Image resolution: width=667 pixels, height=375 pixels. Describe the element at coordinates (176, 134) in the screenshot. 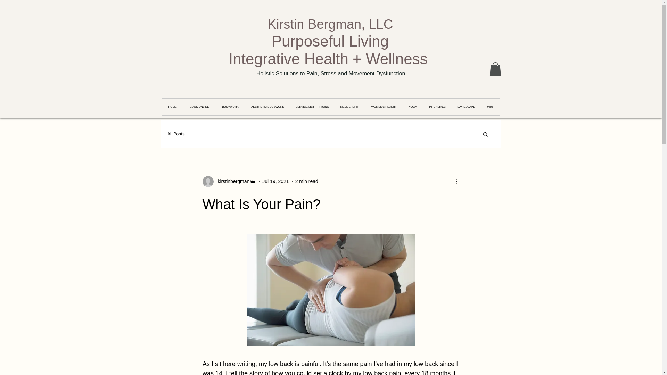

I see `All Posts` at that location.